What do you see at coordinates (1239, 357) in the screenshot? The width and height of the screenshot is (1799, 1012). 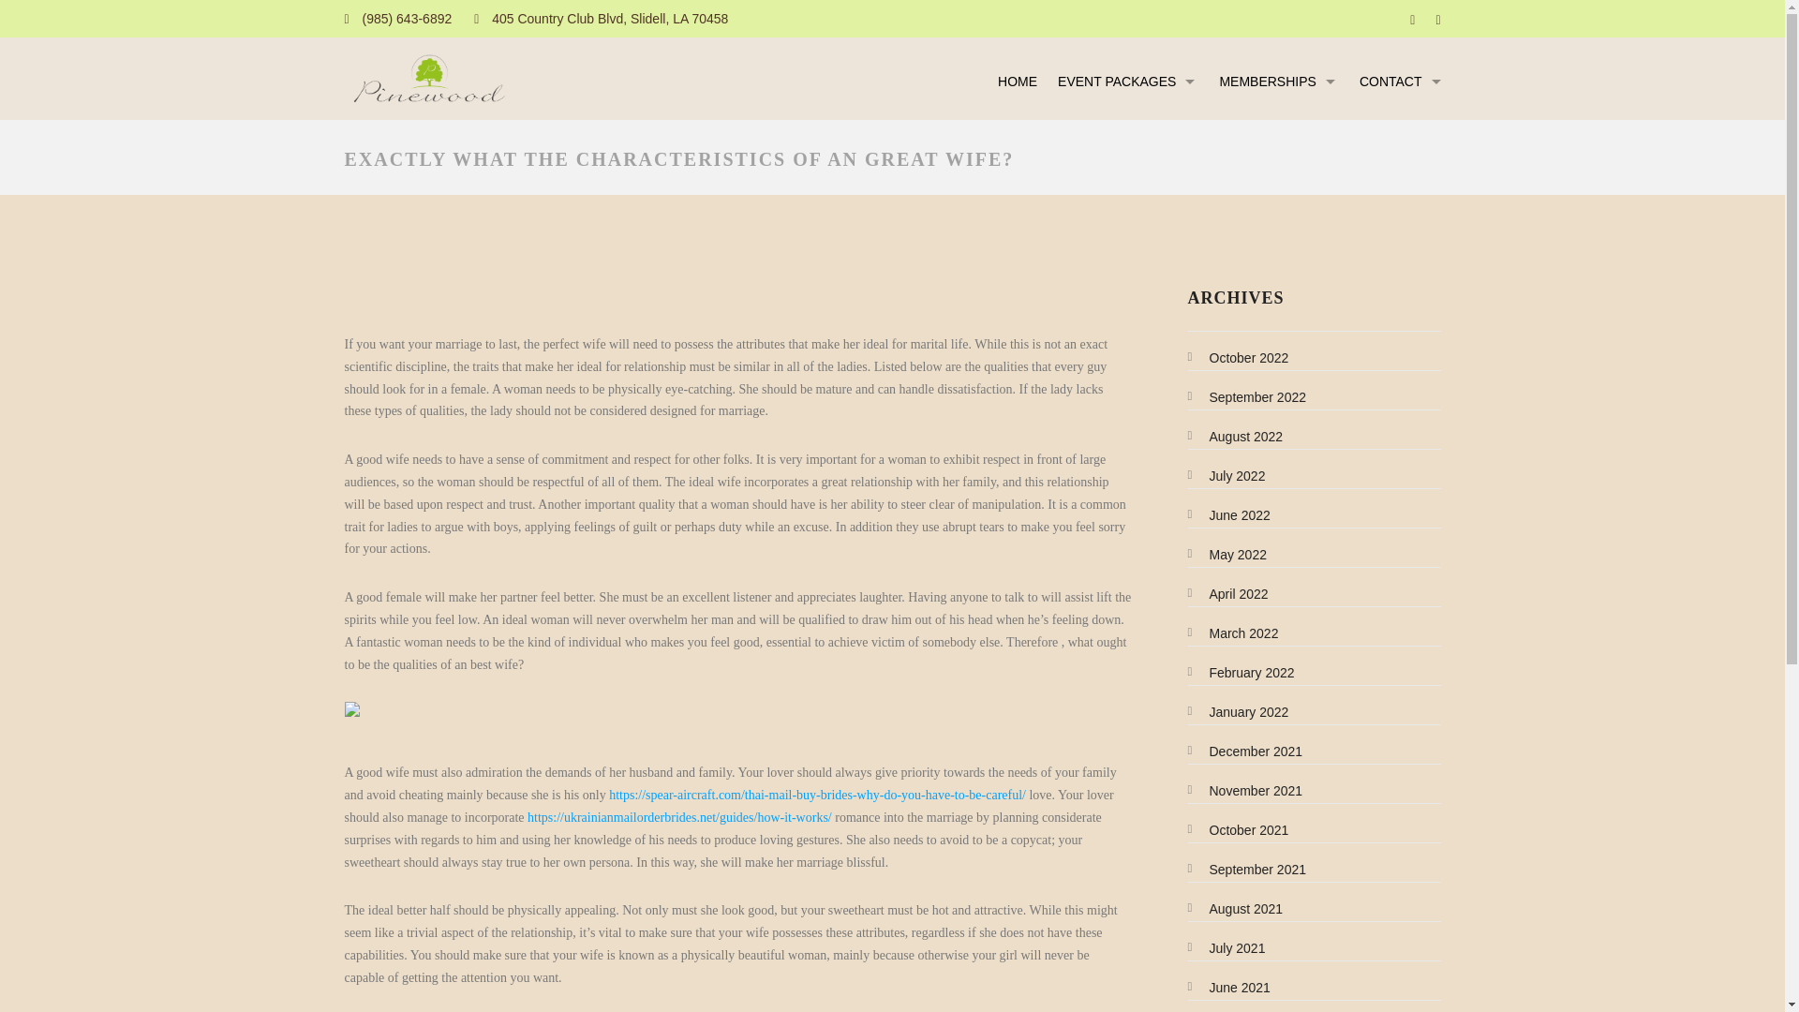 I see `October 2022` at bounding box center [1239, 357].